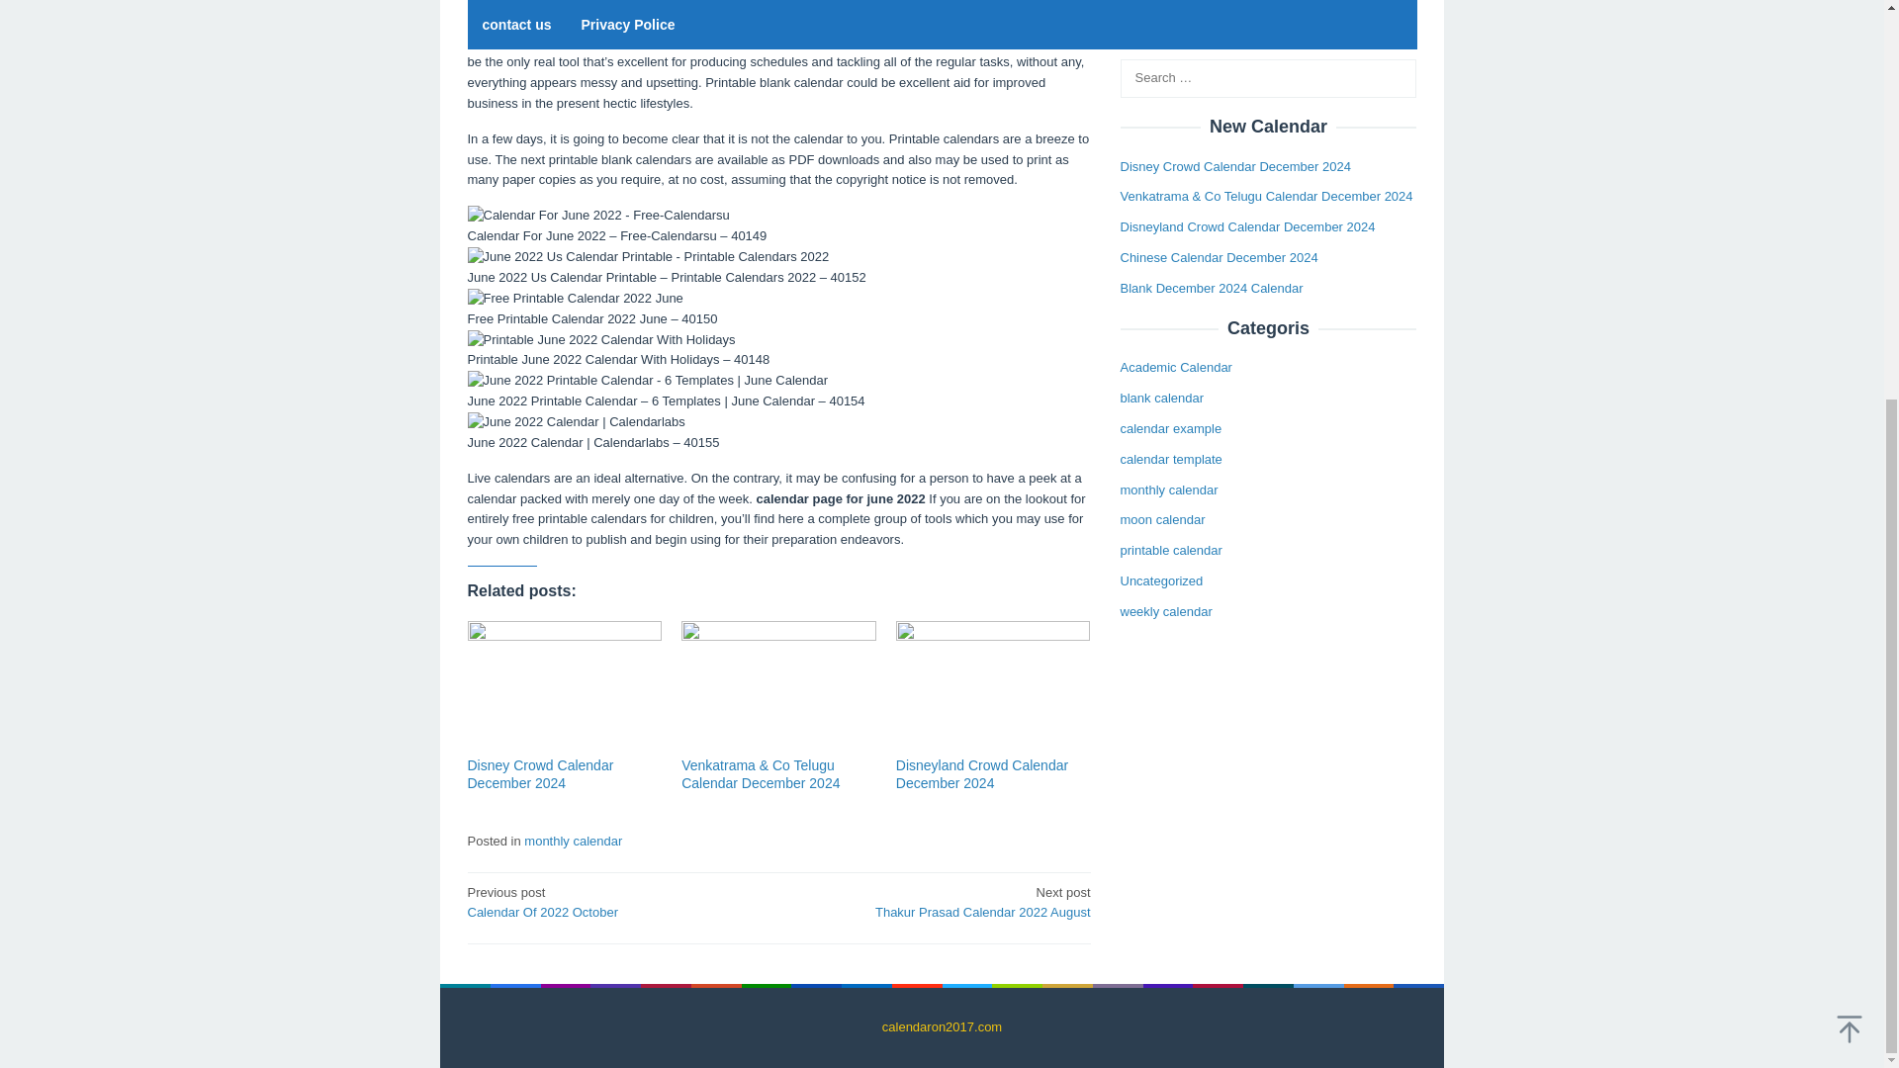  Describe the element at coordinates (1168, 75) in the screenshot. I see `monthly calendar` at that location.